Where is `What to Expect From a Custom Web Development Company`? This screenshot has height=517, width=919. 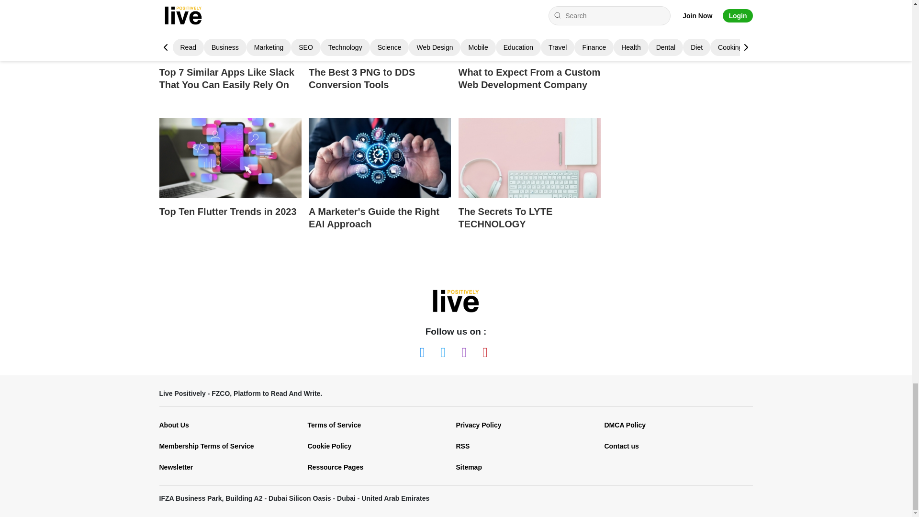 What to Expect From a Custom Web Development Company is located at coordinates (529, 54).